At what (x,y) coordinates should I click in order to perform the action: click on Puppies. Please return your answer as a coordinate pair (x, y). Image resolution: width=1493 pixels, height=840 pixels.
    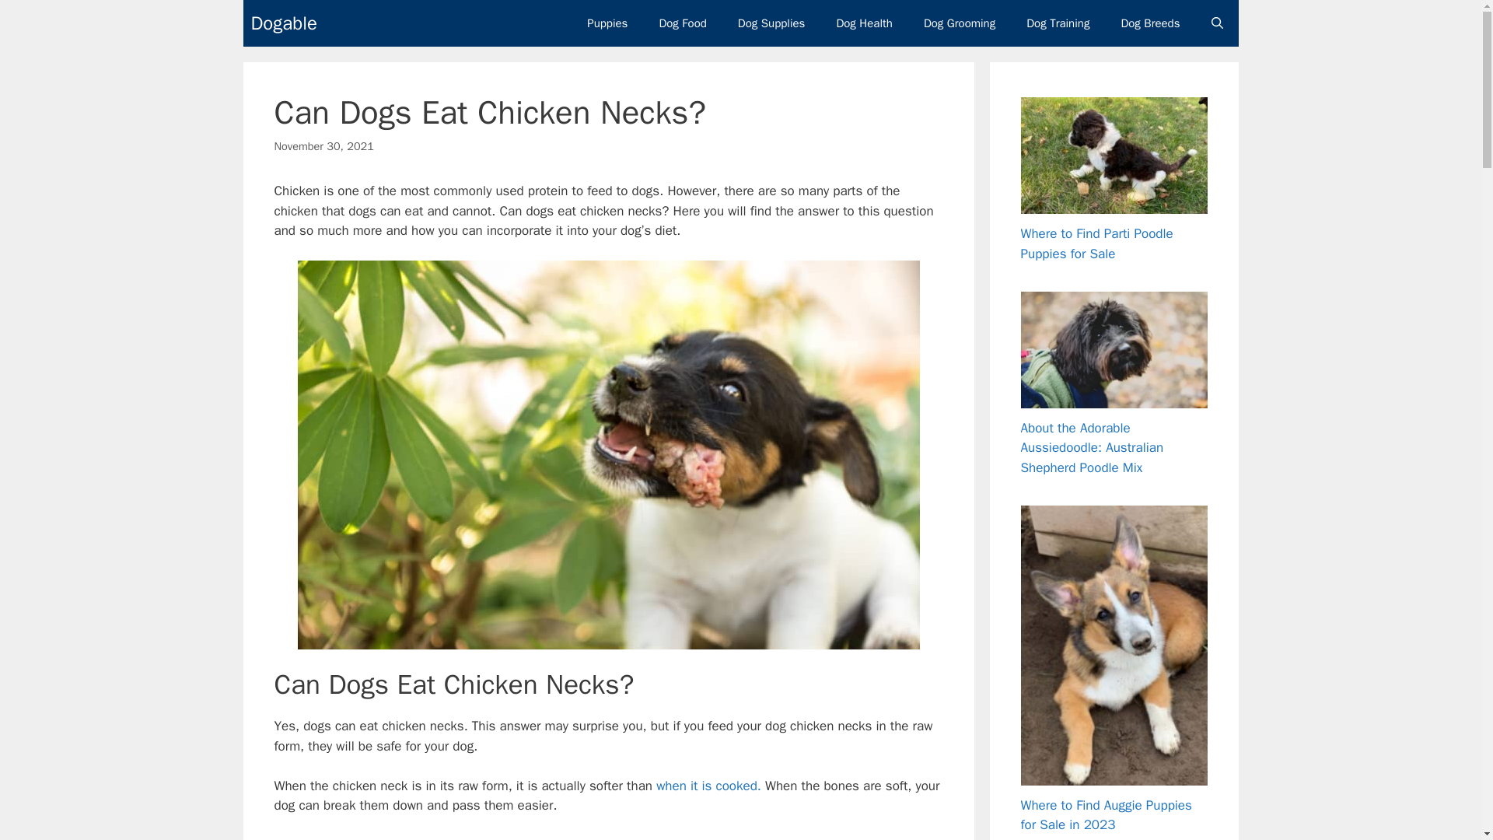
    Looking at the image, I should click on (607, 23).